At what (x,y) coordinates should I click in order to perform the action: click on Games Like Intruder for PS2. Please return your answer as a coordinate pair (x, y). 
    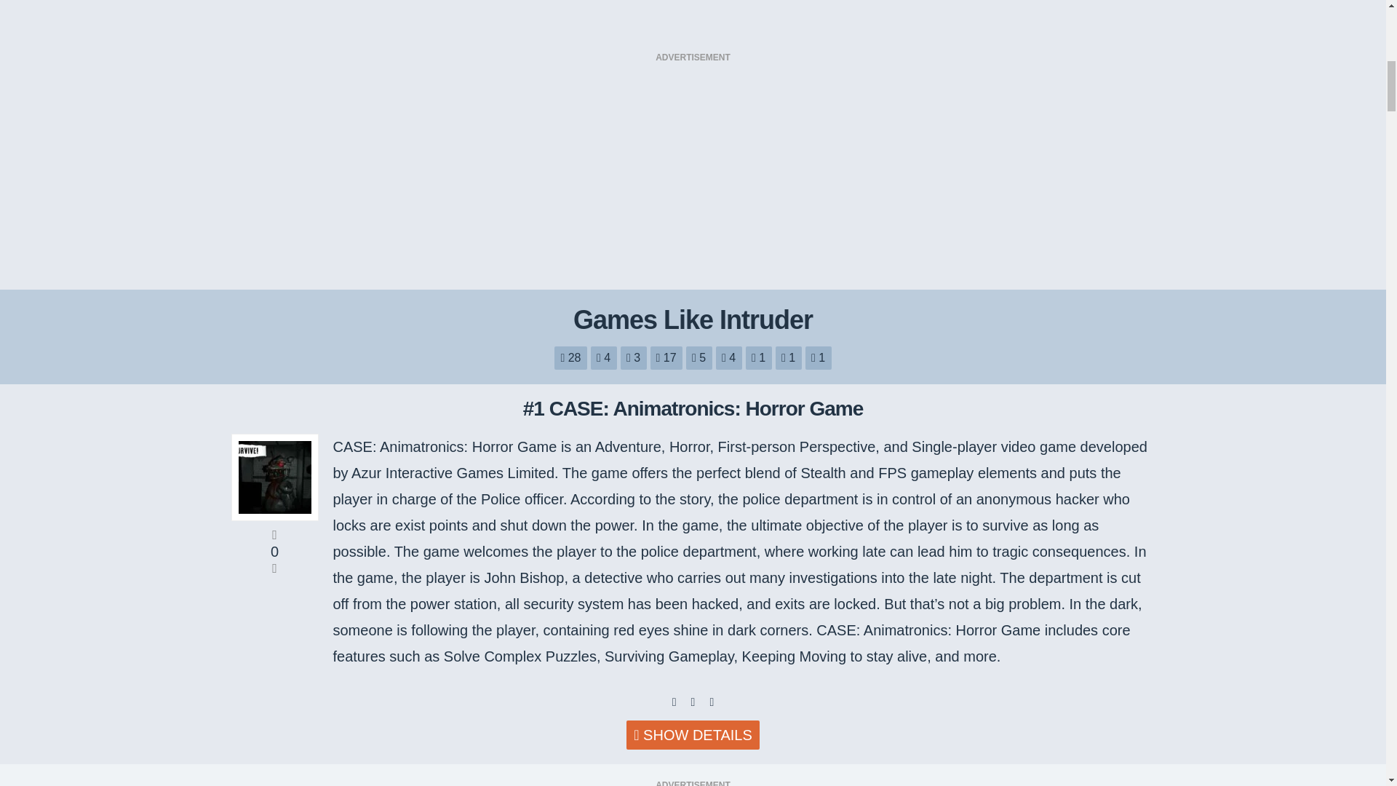
    Looking at the image, I should click on (728, 358).